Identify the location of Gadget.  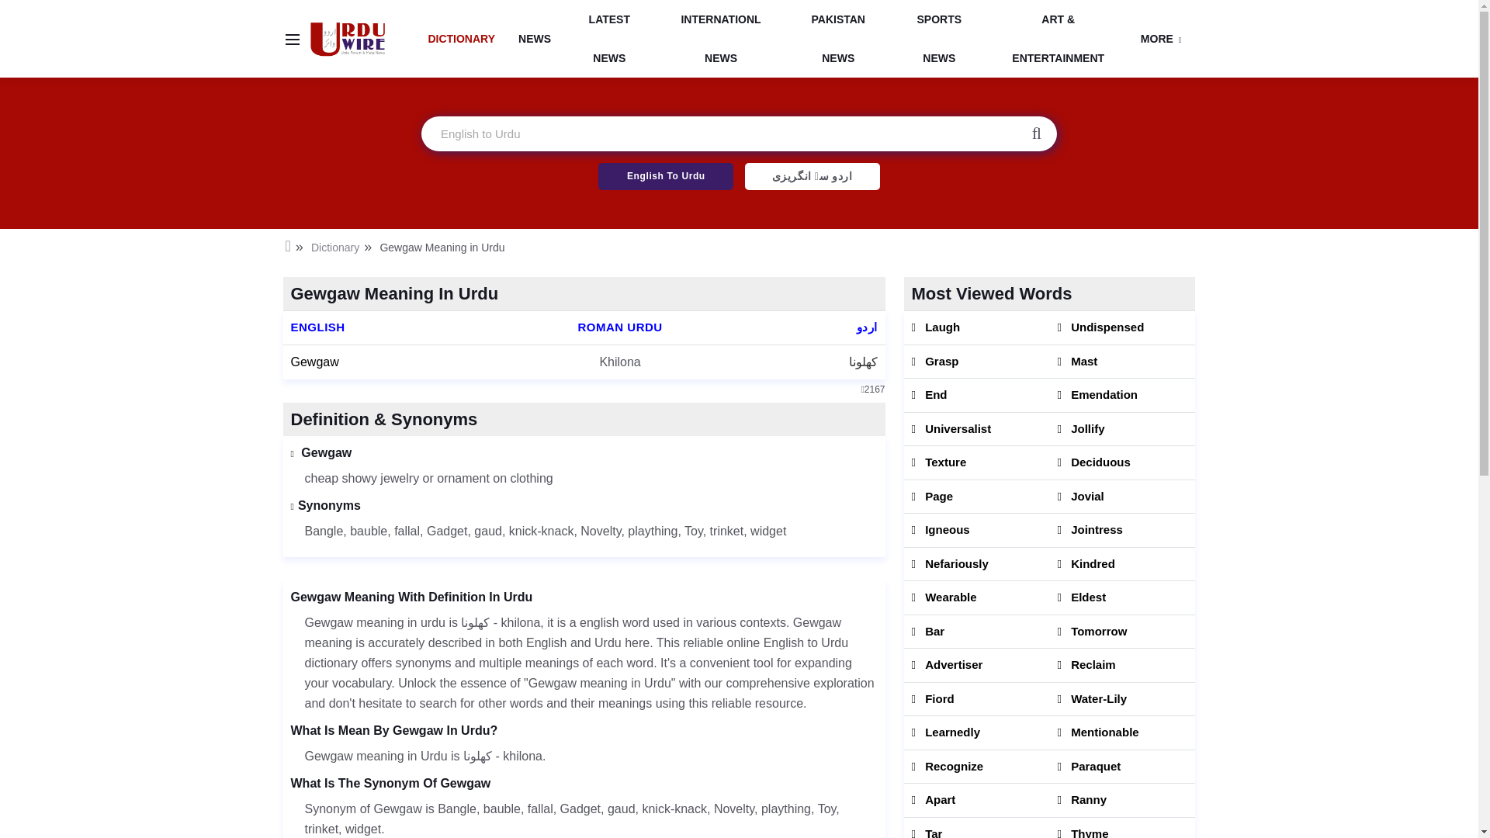
(447, 531).